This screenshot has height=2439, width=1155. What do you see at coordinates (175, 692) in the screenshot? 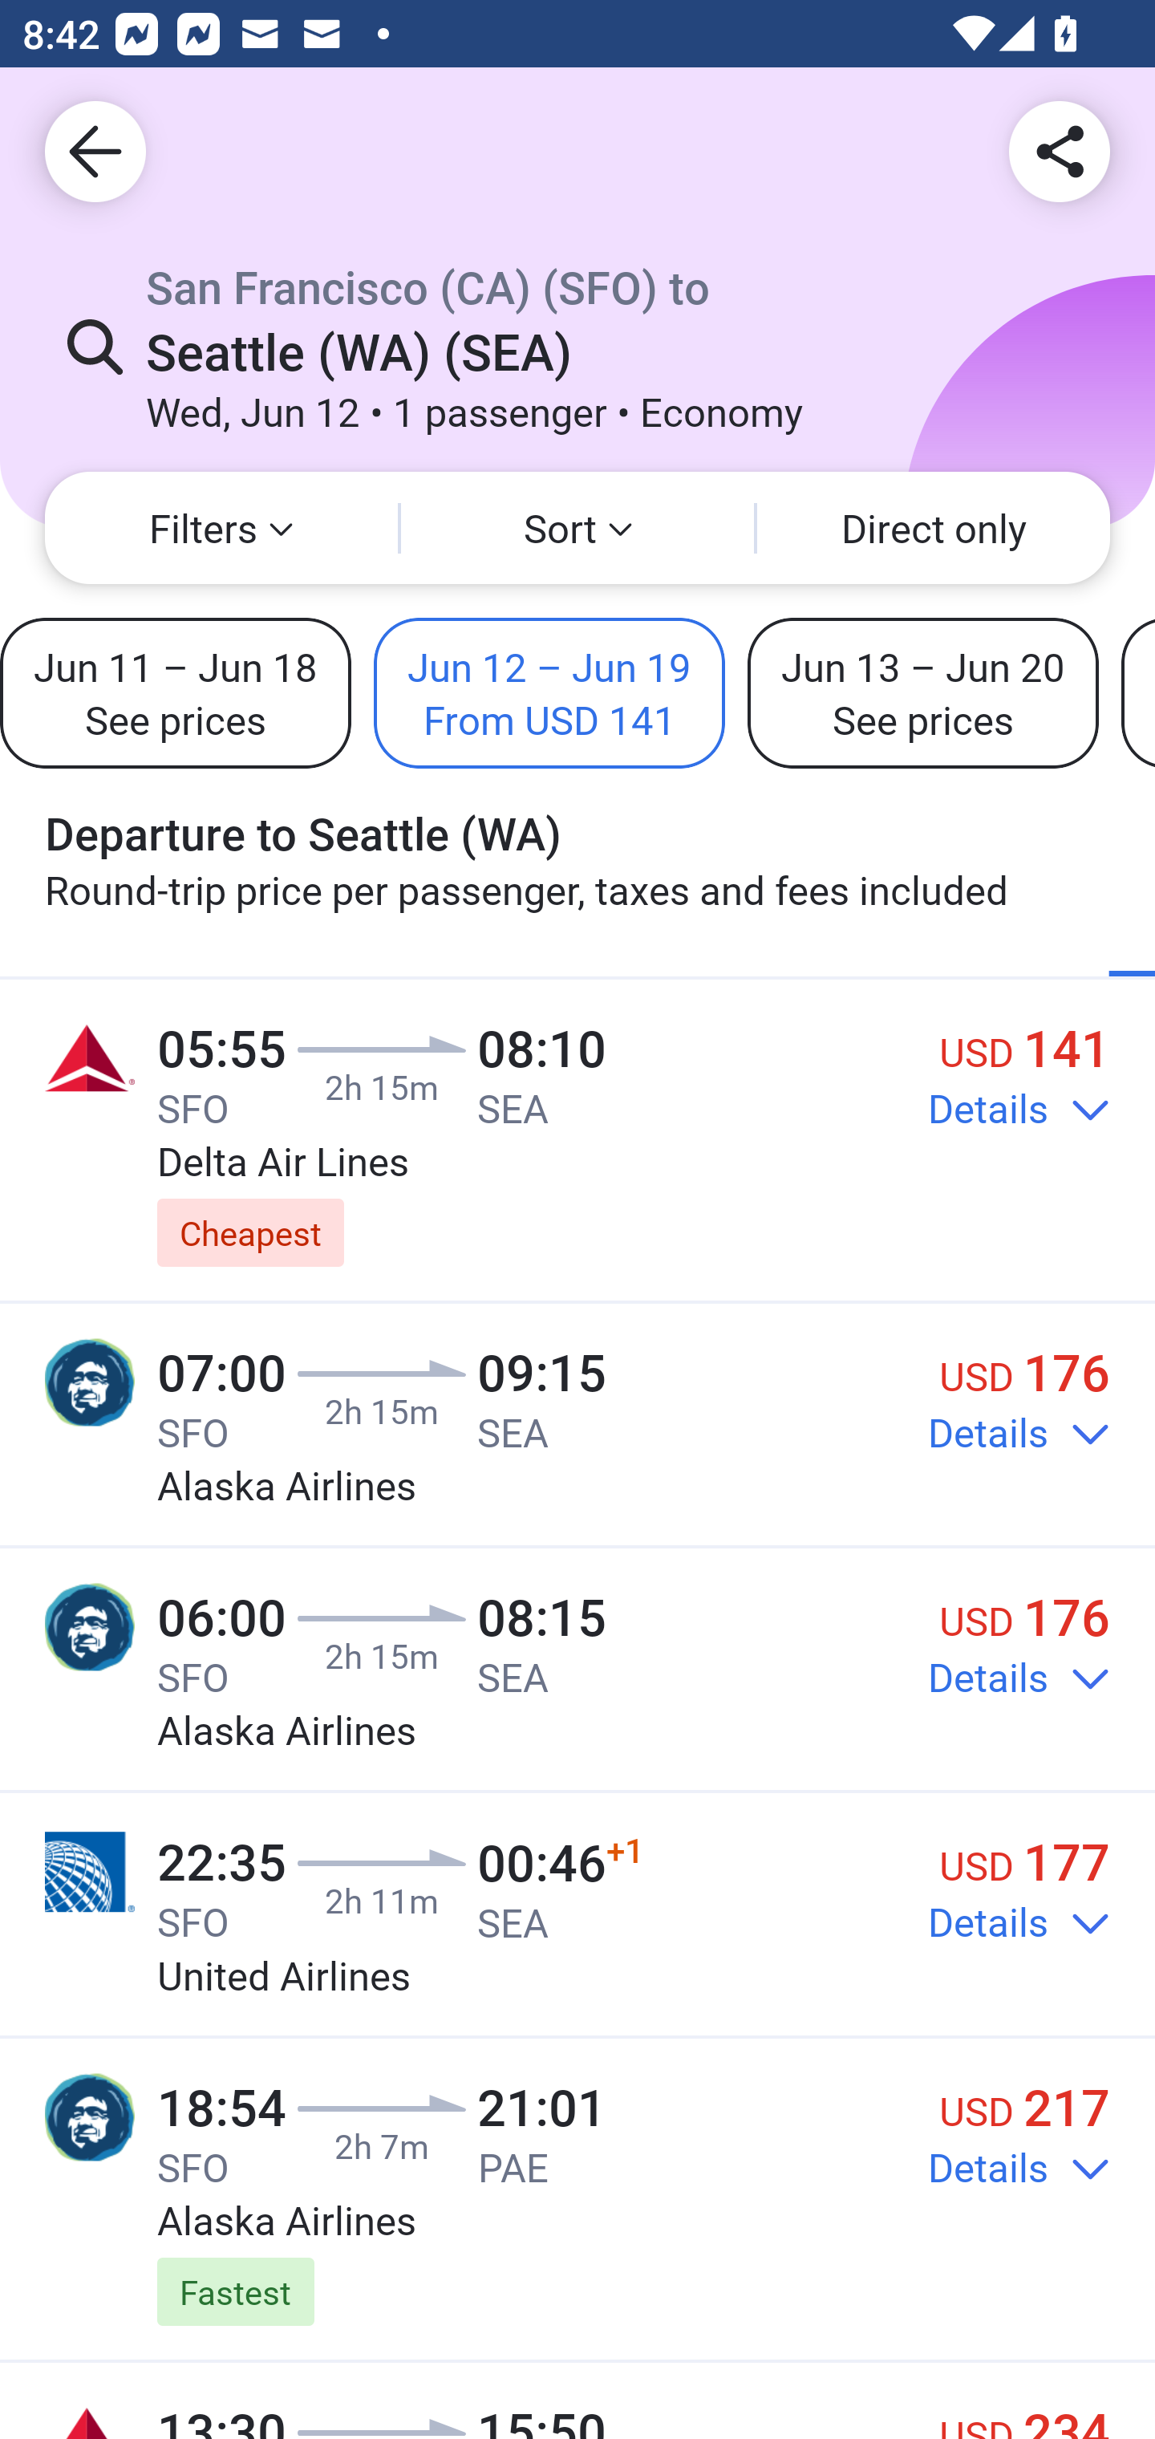
I see `Jun 11 – Jun 18 See prices` at bounding box center [175, 692].